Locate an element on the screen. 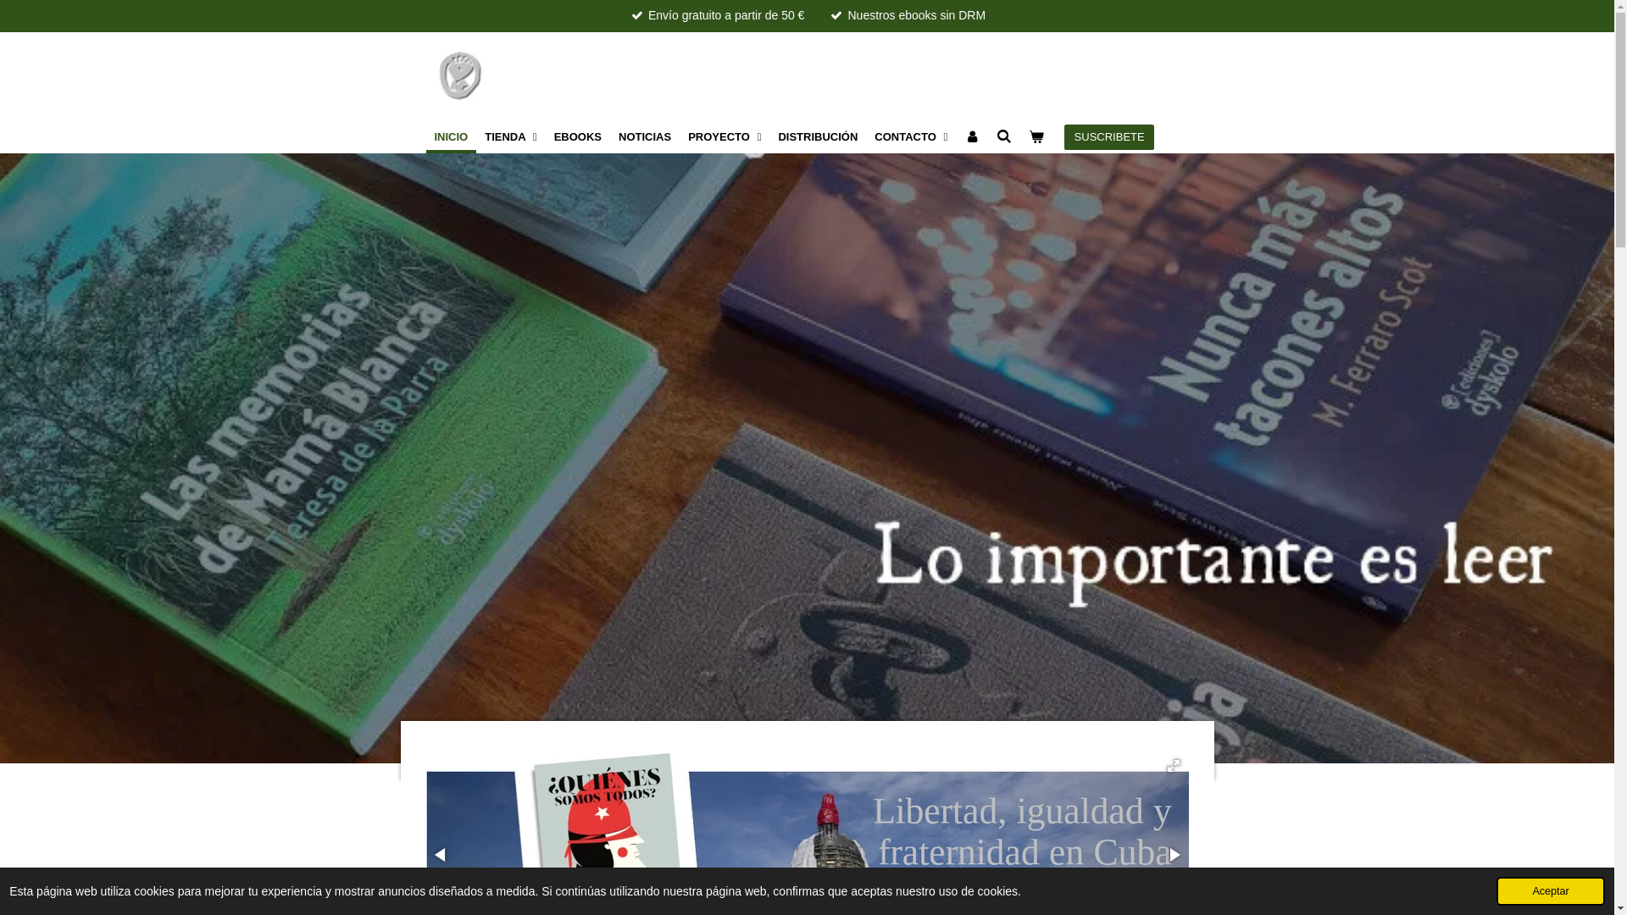  EBOOKS is located at coordinates (578, 137).